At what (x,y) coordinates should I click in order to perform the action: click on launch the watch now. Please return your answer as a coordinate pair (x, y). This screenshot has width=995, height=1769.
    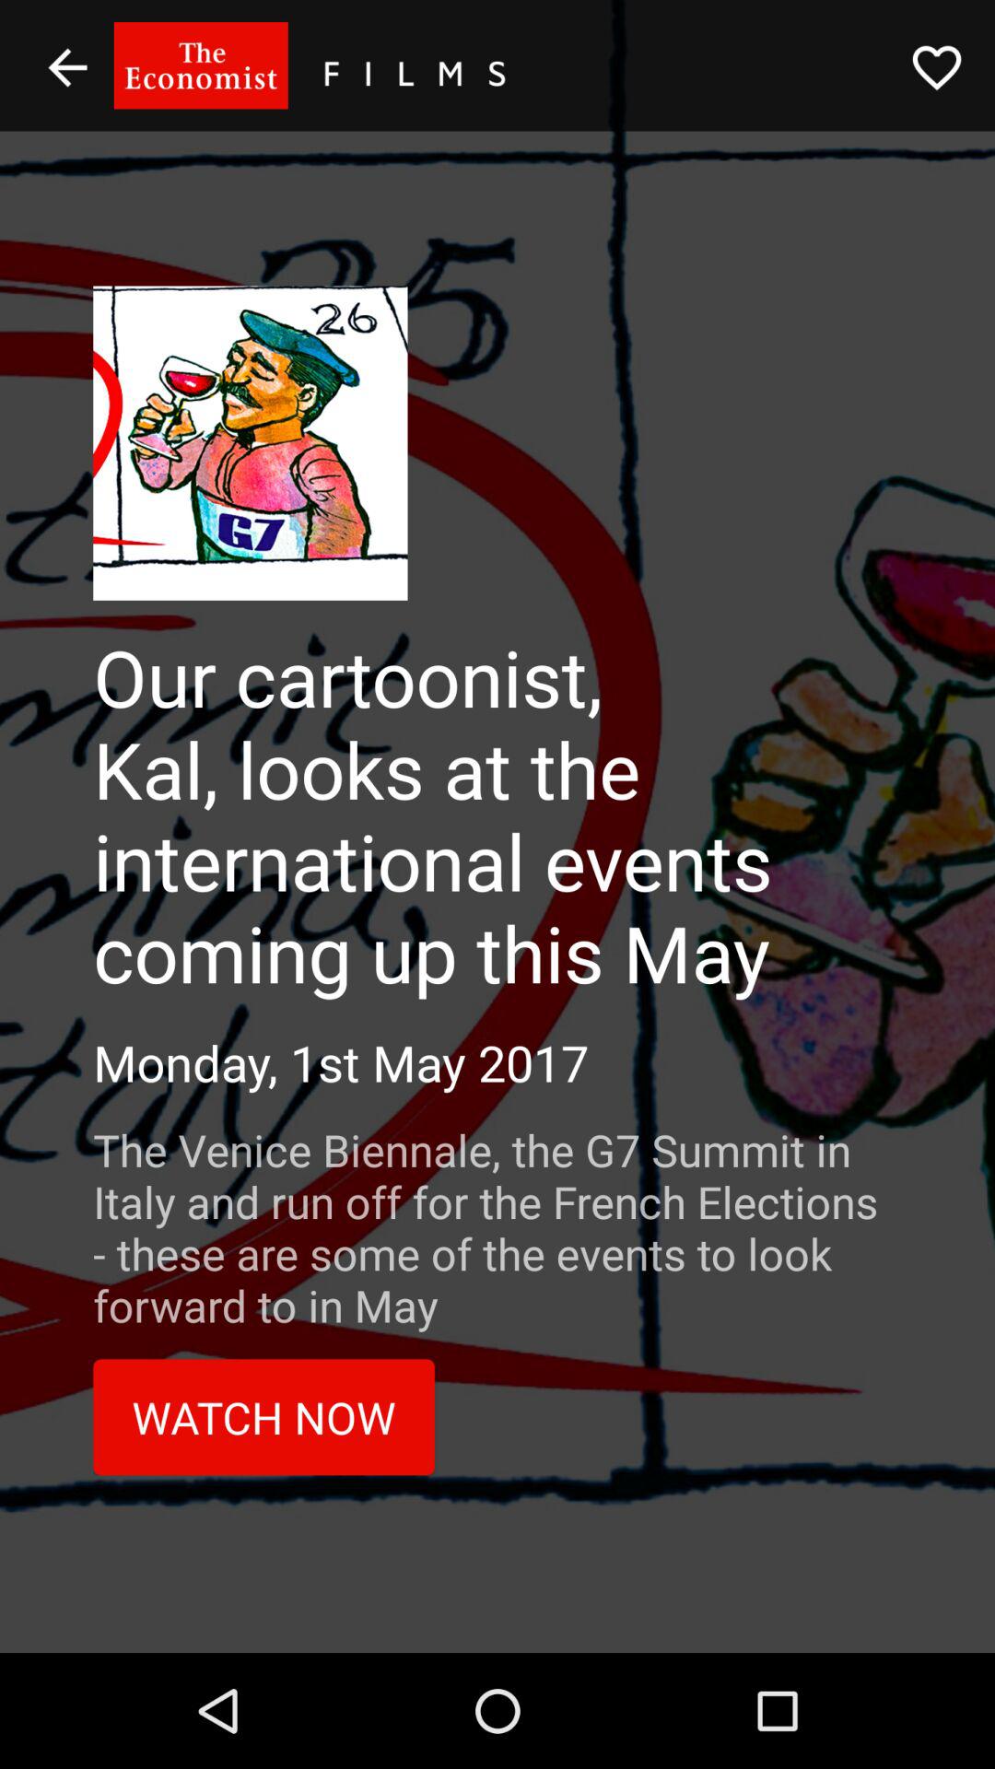
    Looking at the image, I should click on (263, 1417).